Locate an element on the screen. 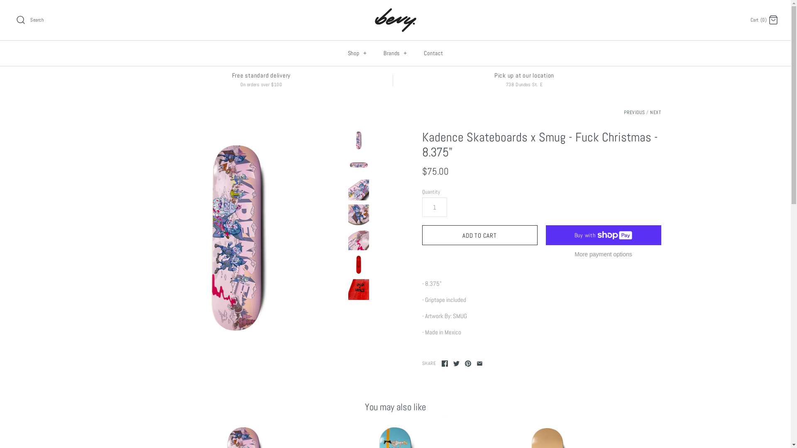  Pinterest is located at coordinates (468, 363).